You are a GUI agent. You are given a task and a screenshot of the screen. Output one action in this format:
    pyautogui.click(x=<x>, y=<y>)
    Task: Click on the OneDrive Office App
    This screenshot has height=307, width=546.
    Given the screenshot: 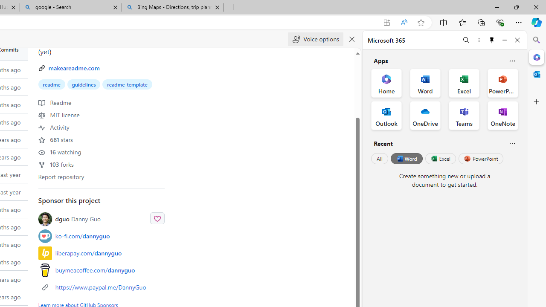 What is the action you would take?
    pyautogui.click(x=425, y=115)
    